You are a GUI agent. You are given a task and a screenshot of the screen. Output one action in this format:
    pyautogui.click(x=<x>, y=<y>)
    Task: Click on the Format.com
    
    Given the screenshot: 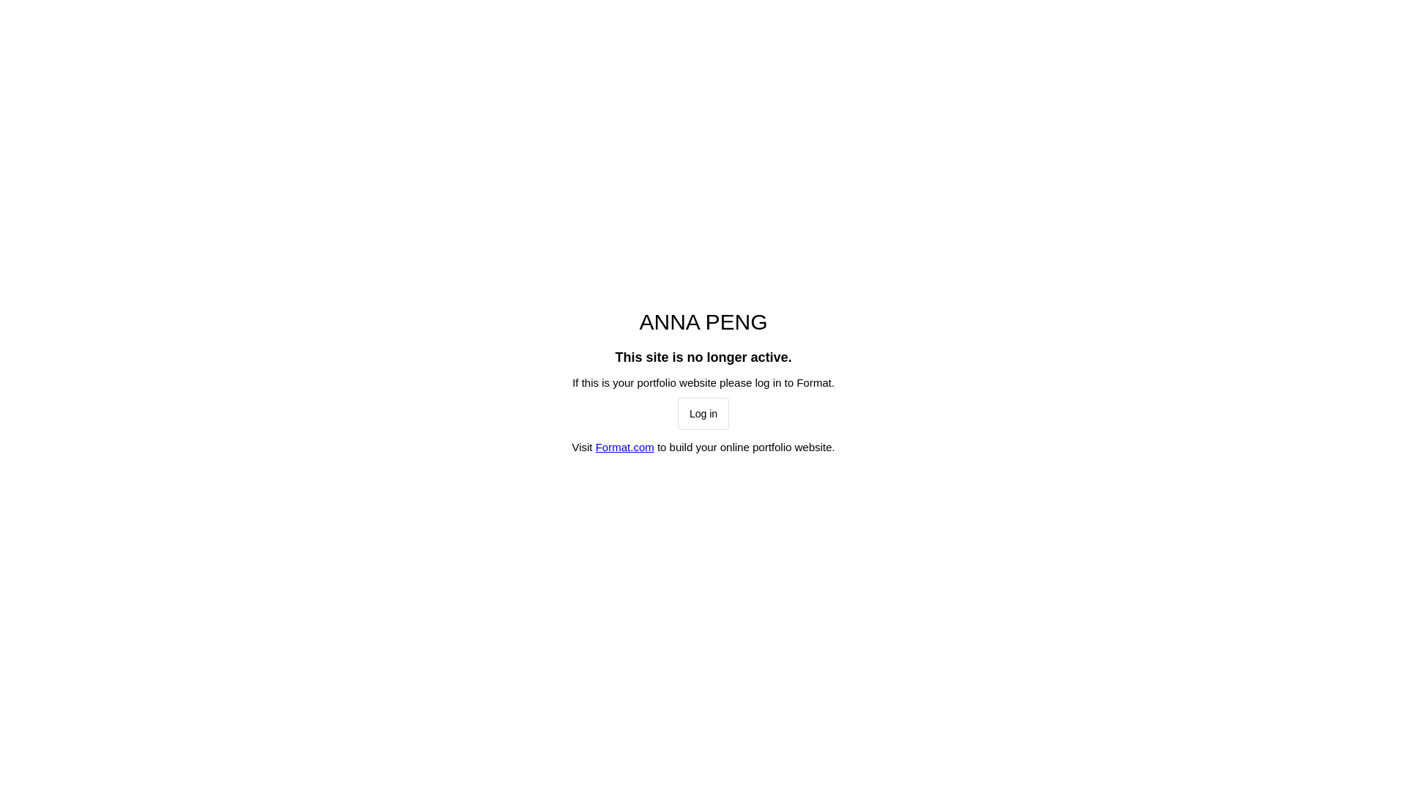 What is the action you would take?
    pyautogui.click(x=625, y=447)
    